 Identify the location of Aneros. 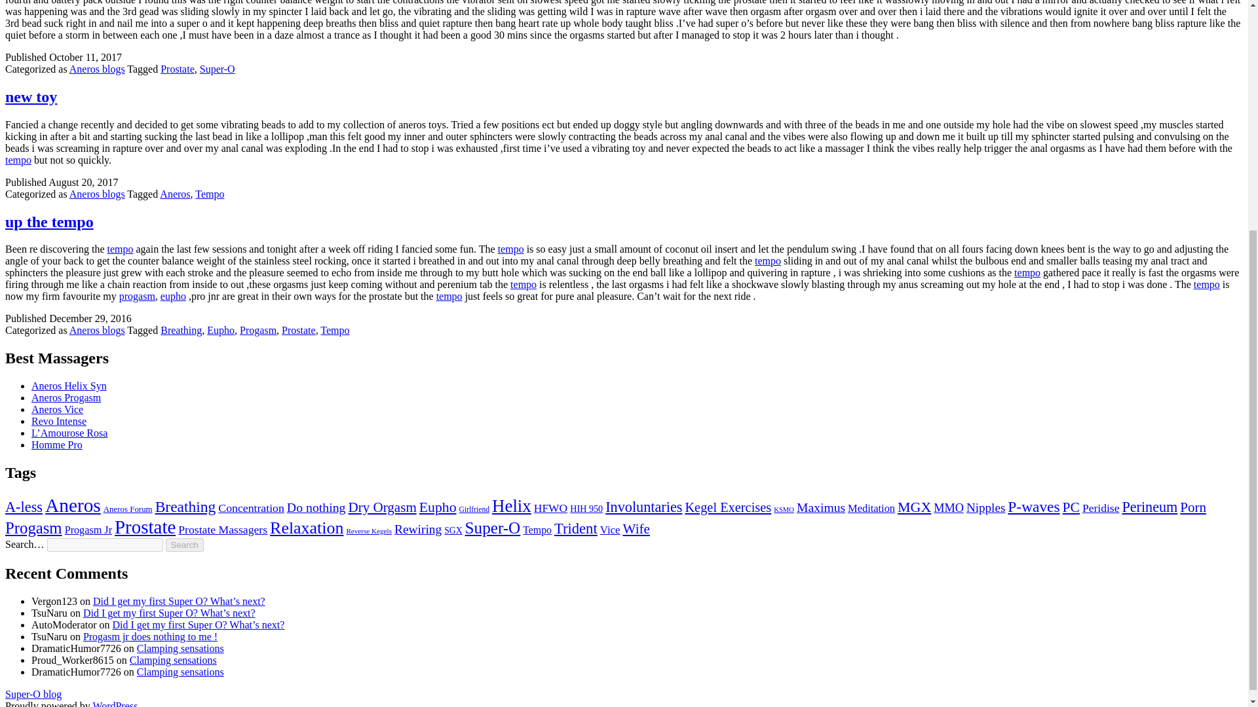
(174, 194).